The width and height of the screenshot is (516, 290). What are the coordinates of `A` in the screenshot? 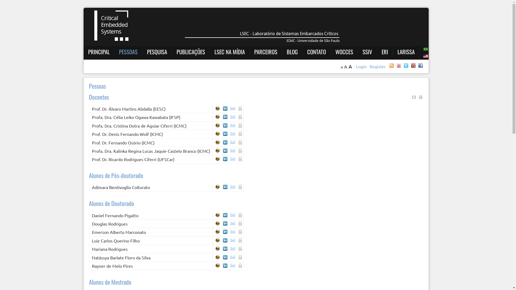 It's located at (346, 67).